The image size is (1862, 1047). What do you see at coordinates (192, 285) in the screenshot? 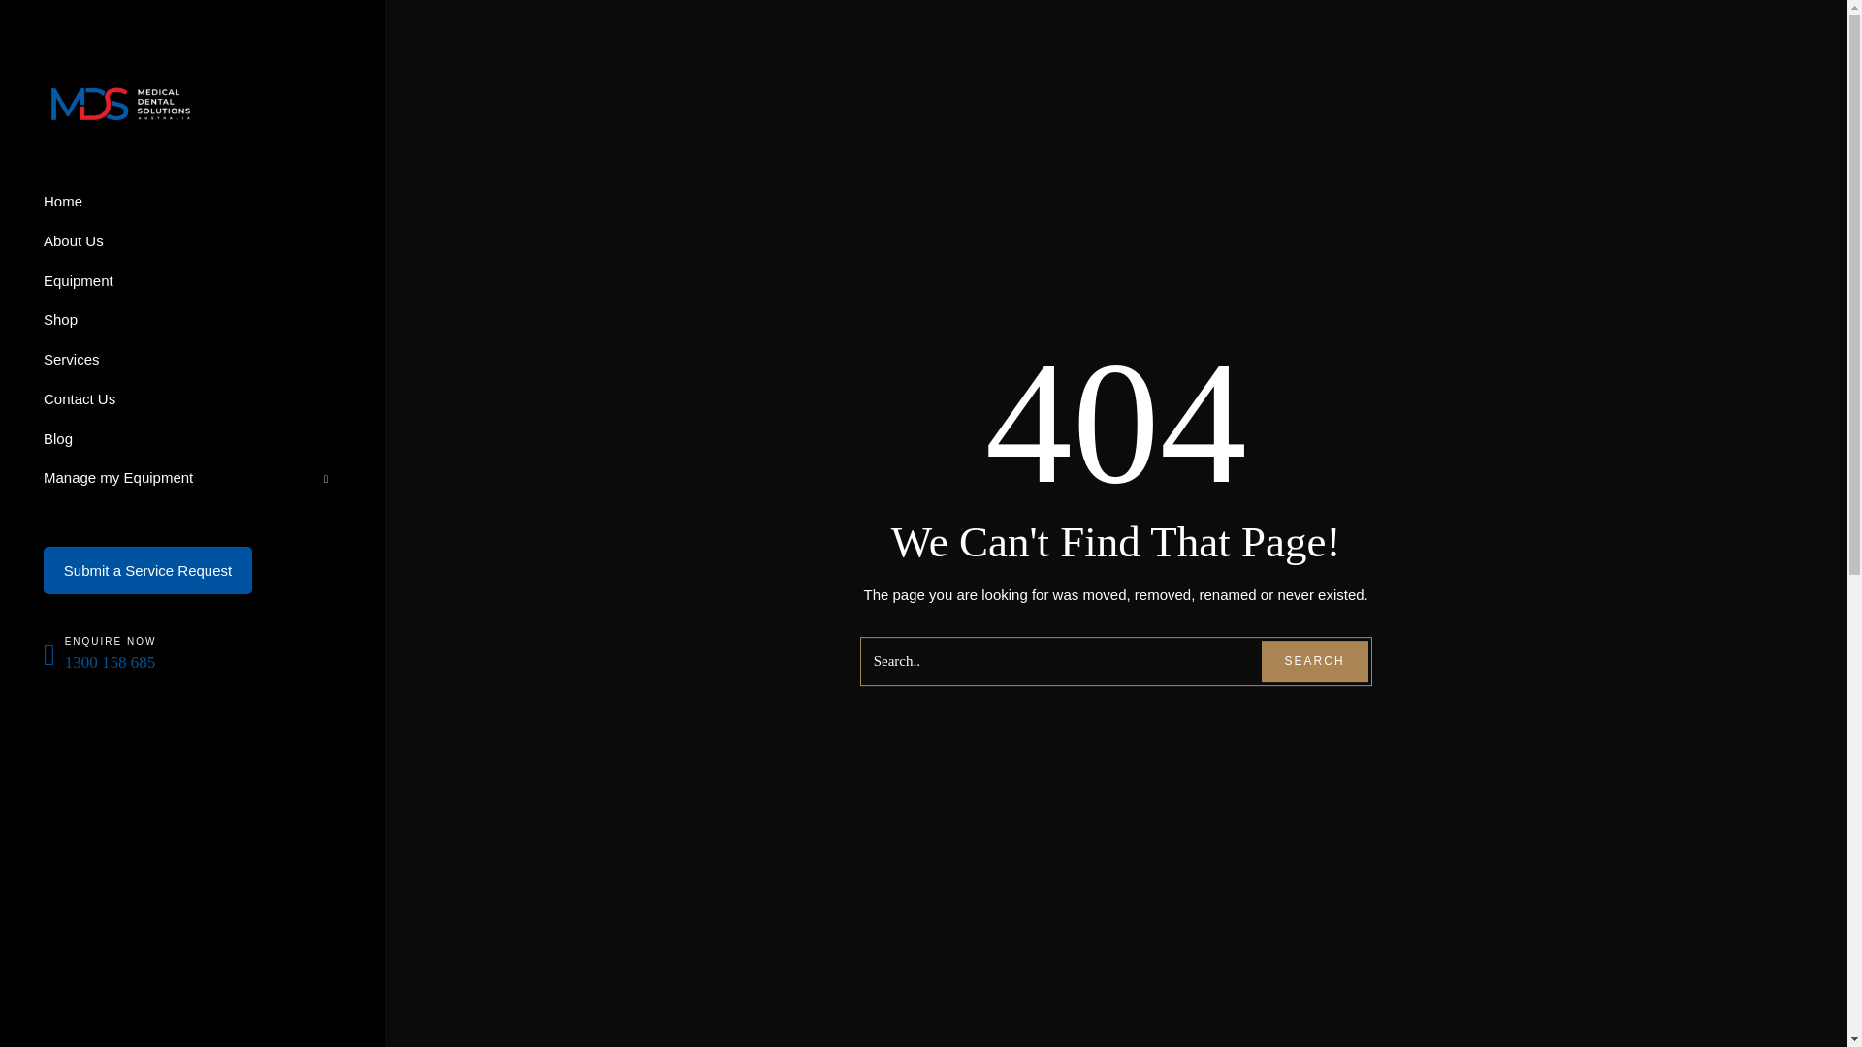
I see `Equipment` at bounding box center [192, 285].